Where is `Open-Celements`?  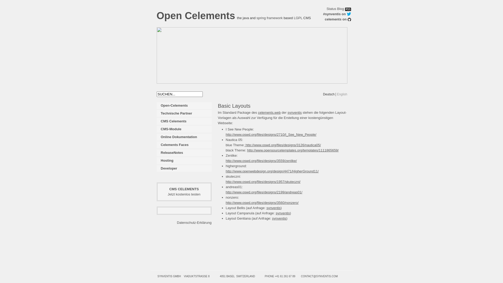 Open-Celements is located at coordinates (184, 106).